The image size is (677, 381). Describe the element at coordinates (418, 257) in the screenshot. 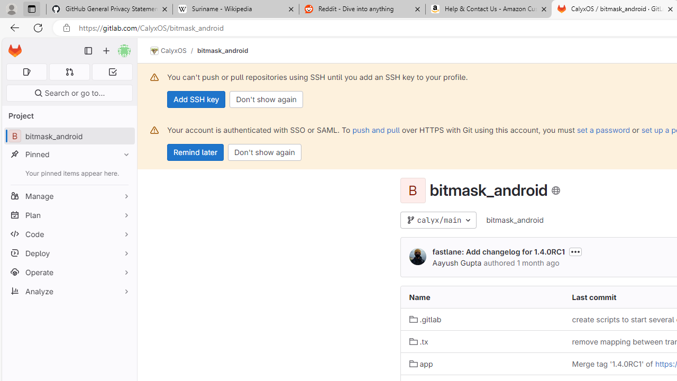

I see `Aayush Gupta's avatar` at that location.